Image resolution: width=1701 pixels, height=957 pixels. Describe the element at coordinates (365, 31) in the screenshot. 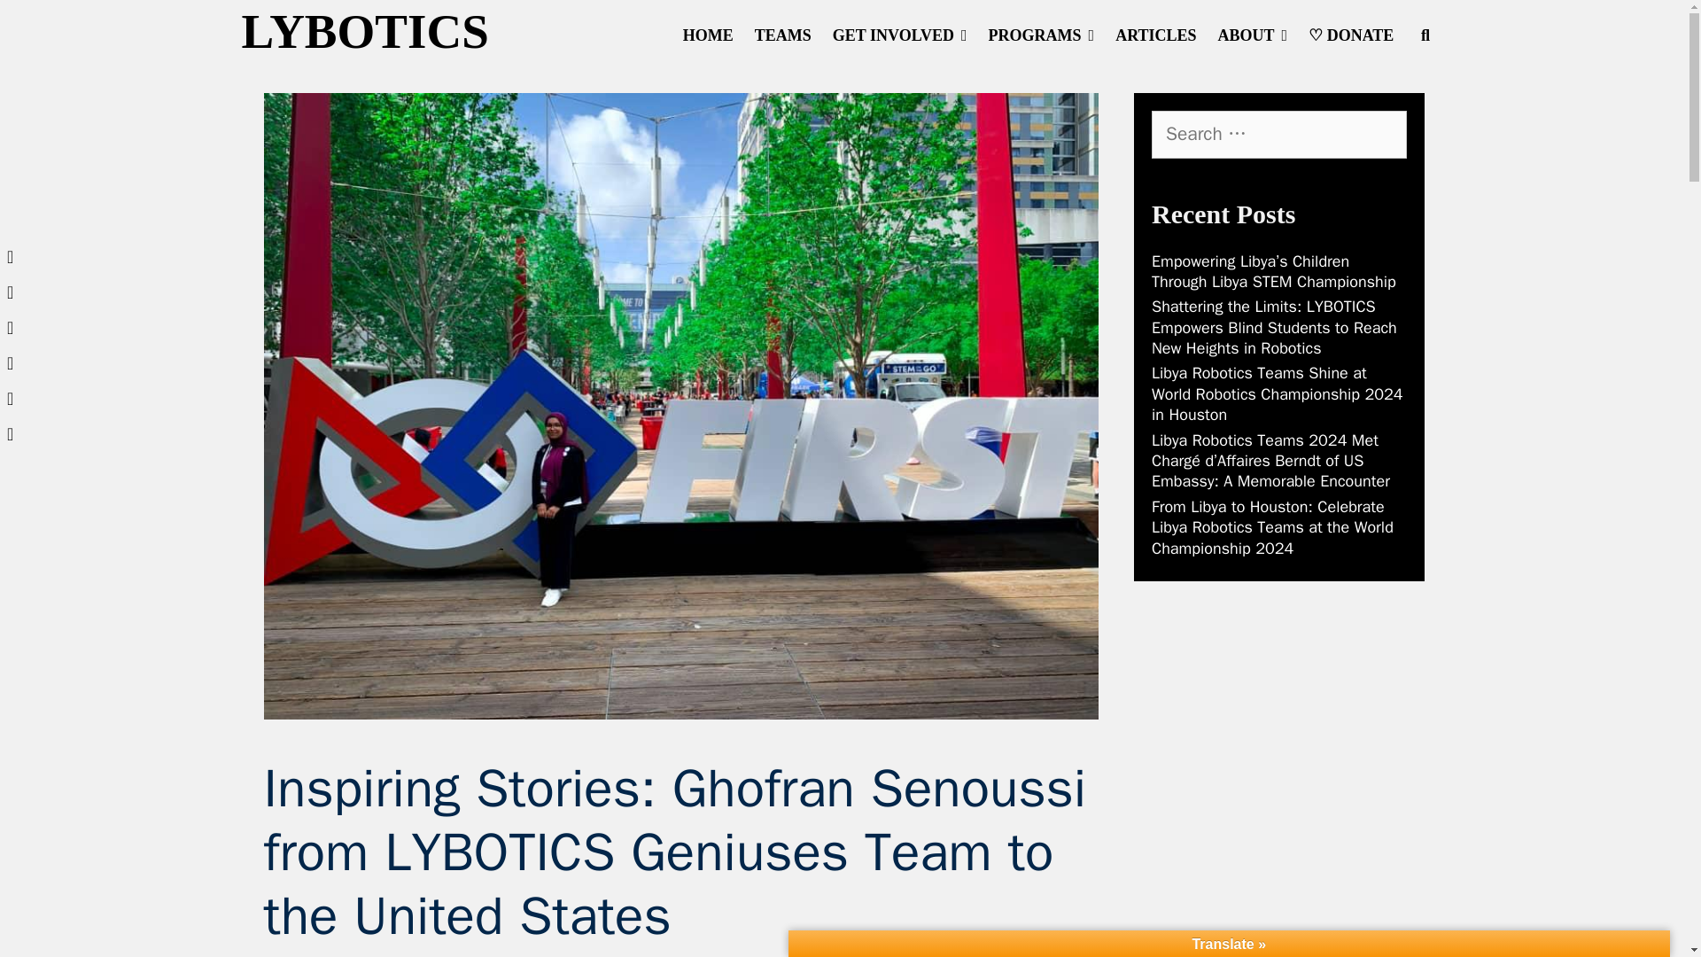

I see `LYBOTICS` at that location.